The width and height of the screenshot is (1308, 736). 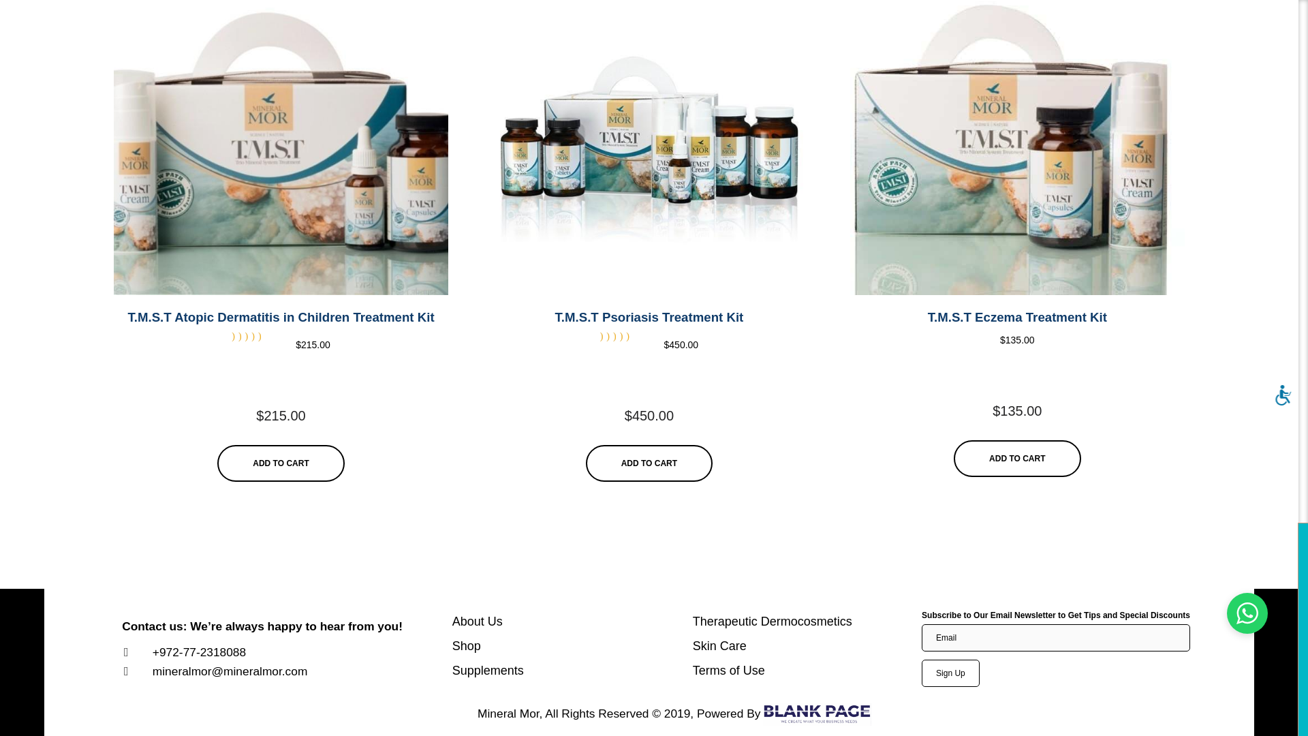 I want to click on Add to cart, so click(x=649, y=463).